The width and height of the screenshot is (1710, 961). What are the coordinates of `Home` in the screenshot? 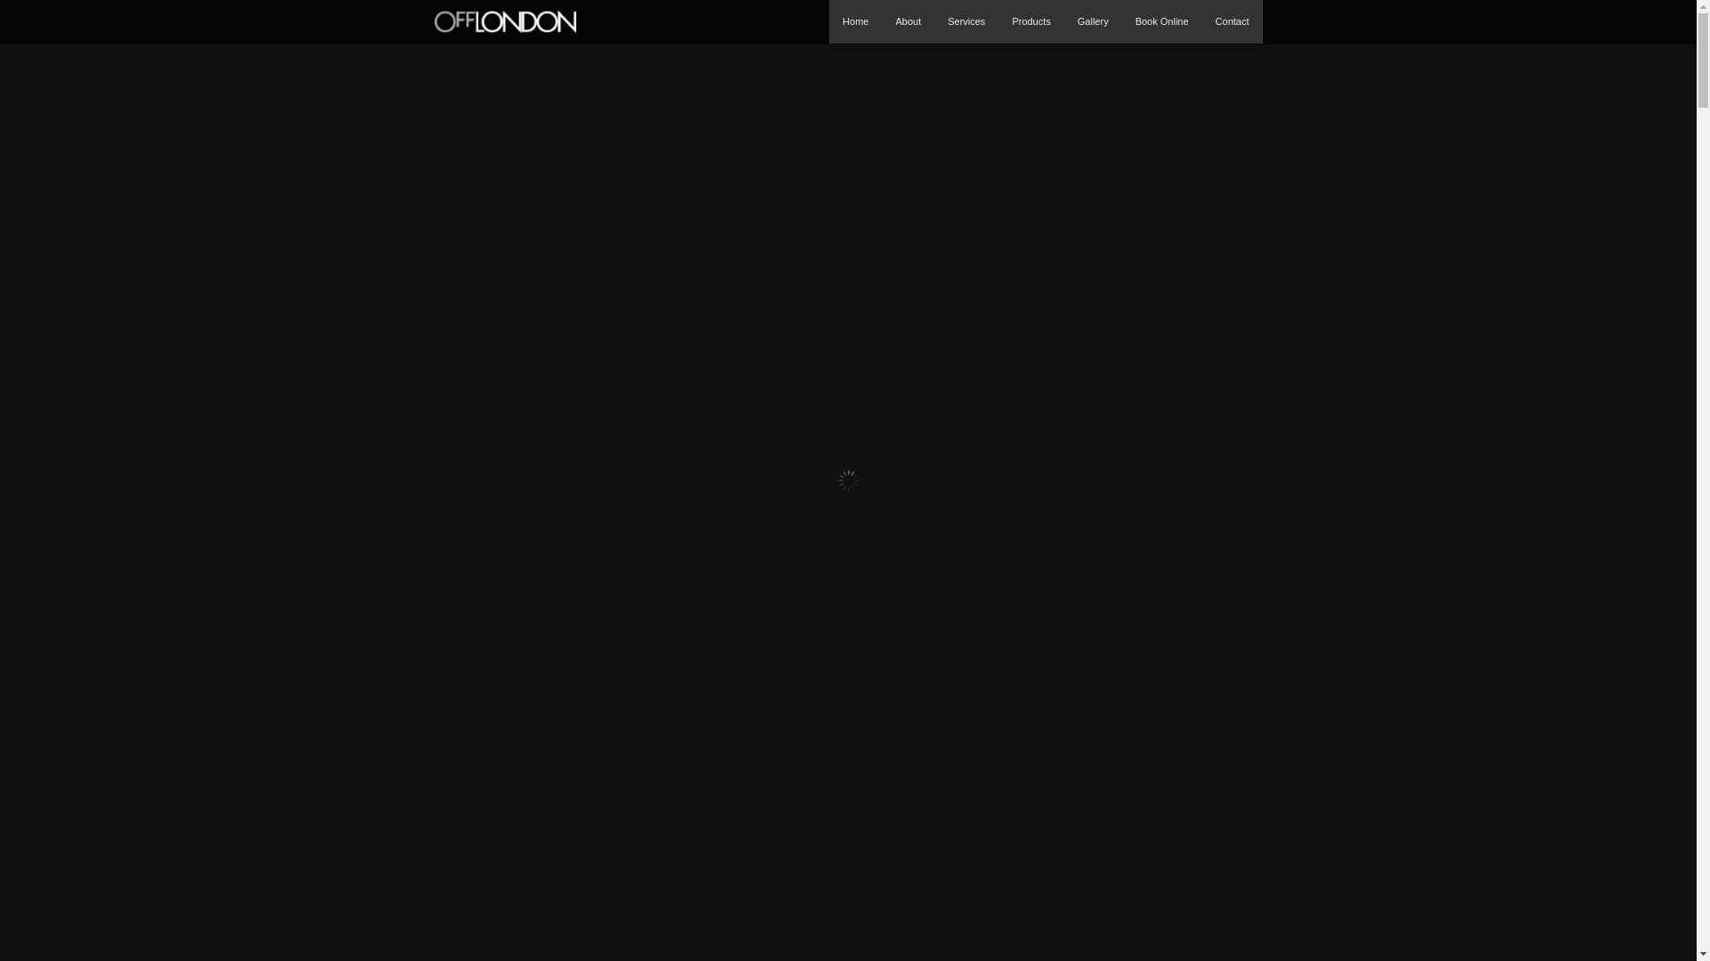 It's located at (855, 21).